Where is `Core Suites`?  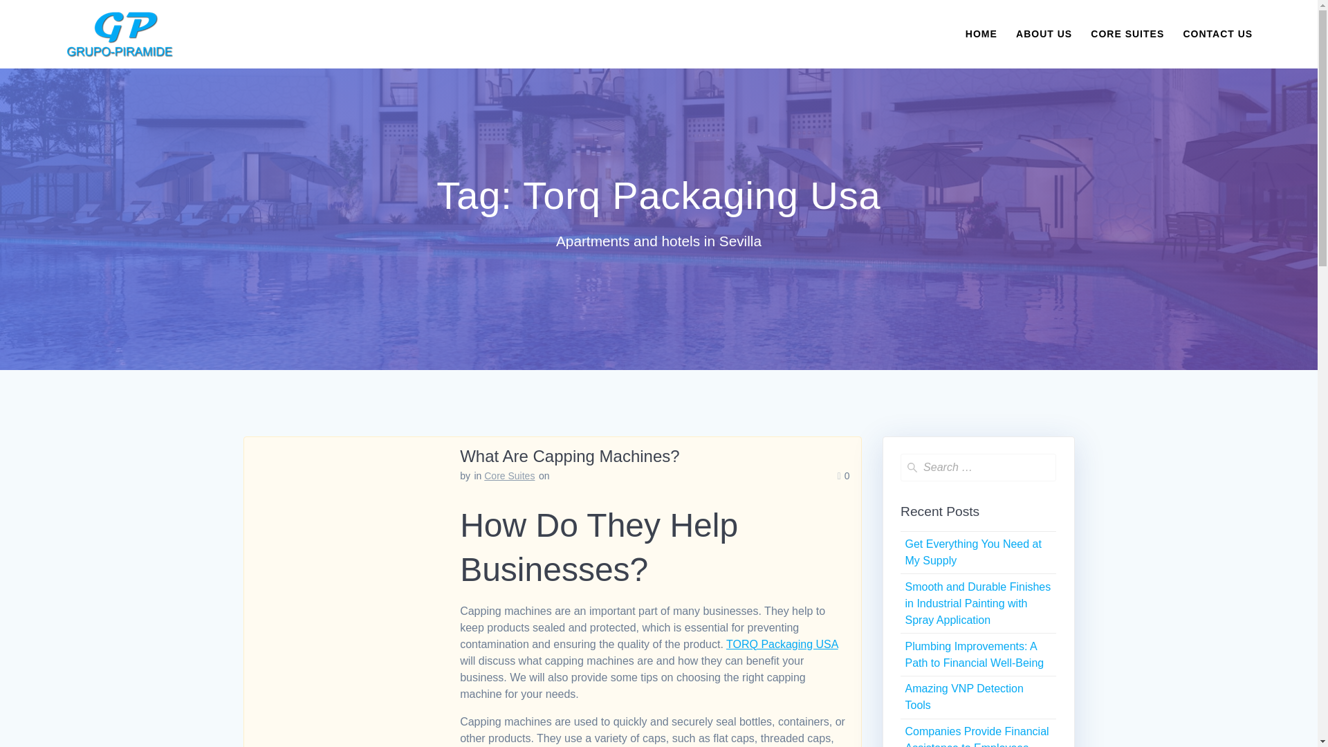
Core Suites is located at coordinates (509, 476).